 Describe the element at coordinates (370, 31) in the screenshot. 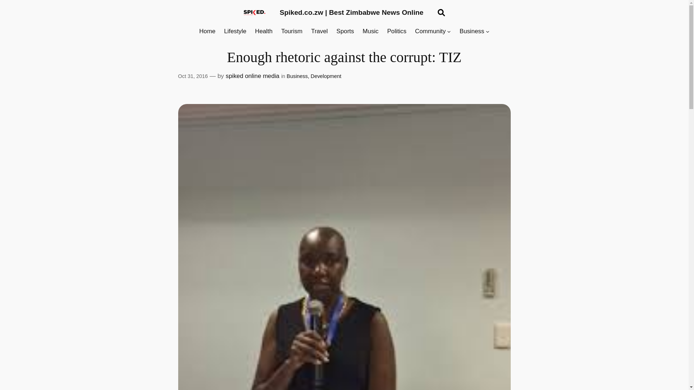

I see `Music` at that location.